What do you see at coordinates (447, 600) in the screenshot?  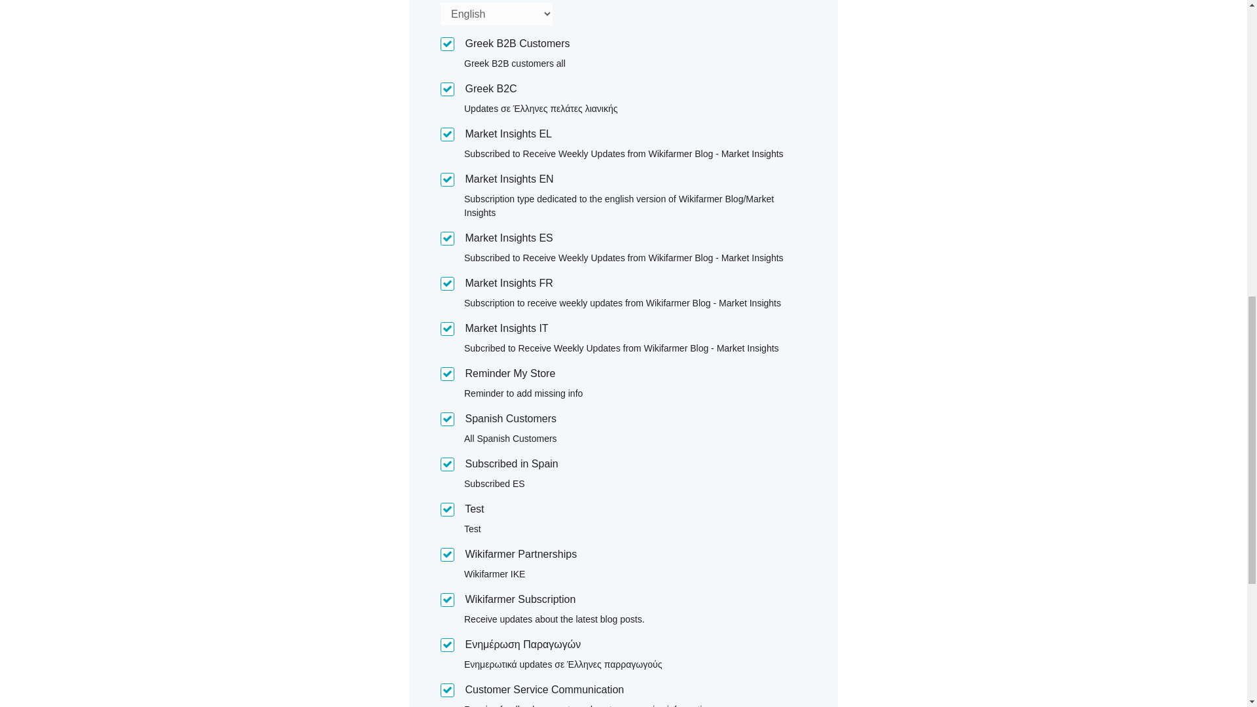 I see `on` at bounding box center [447, 600].